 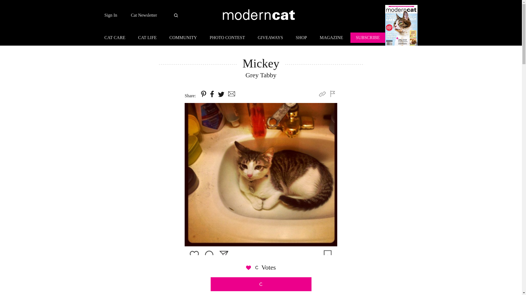 What do you see at coordinates (111, 15) in the screenshot?
I see `Sign In` at bounding box center [111, 15].